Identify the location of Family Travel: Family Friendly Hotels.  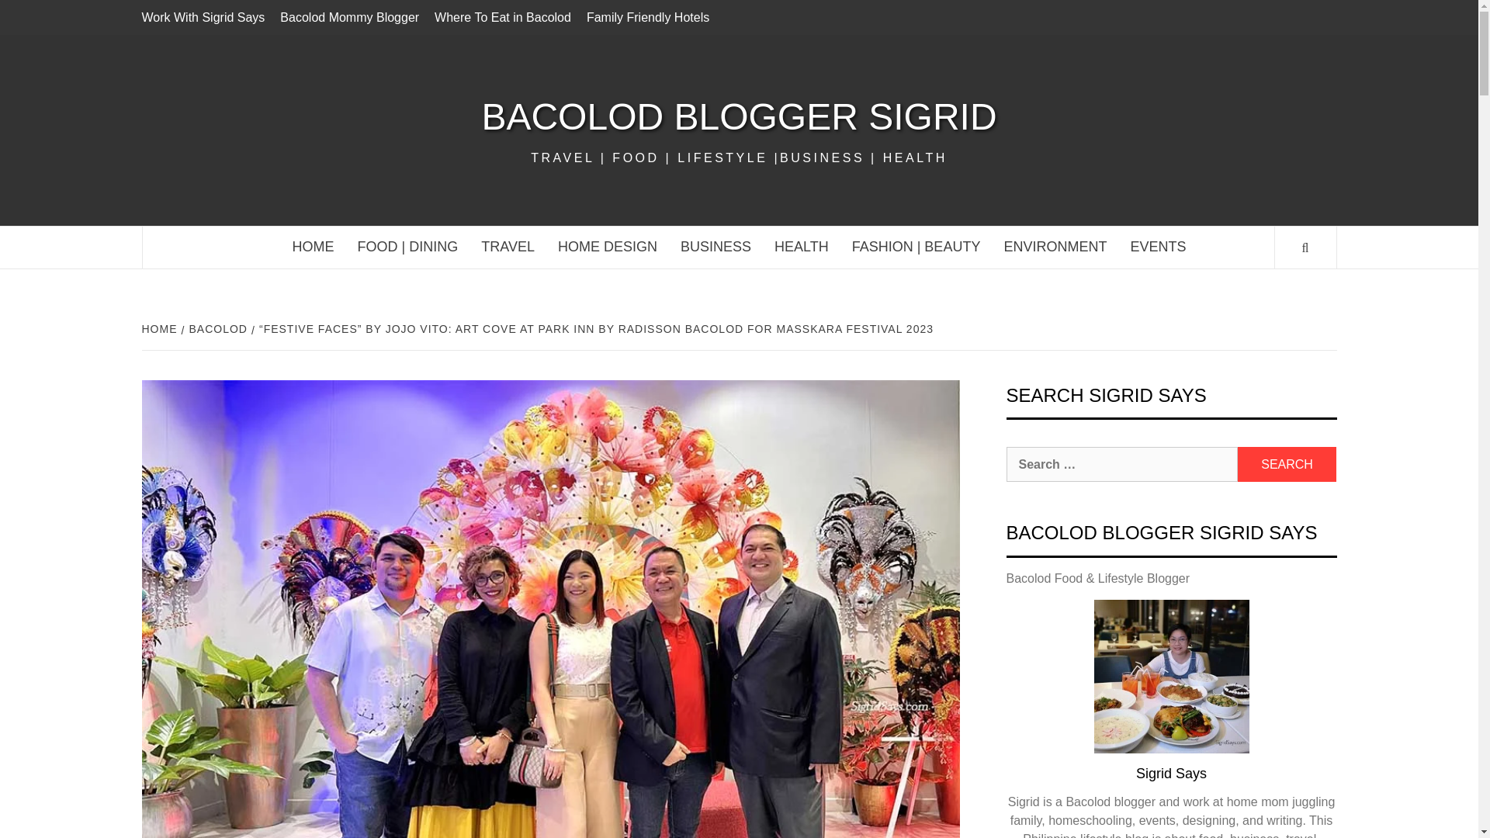
(647, 17).